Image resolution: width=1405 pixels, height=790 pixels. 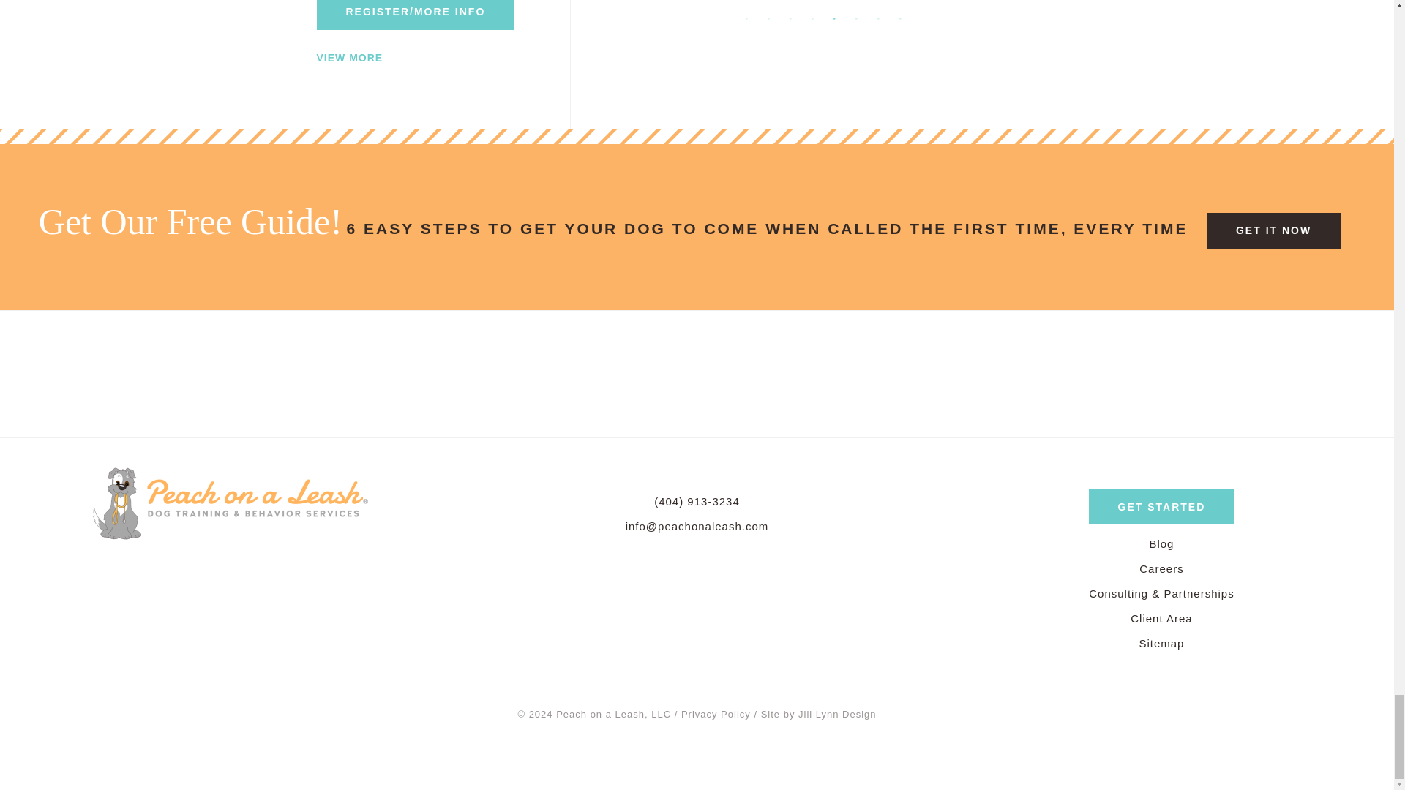 I want to click on Atlanta WordPress Web Designer and Developer, so click(x=819, y=715).